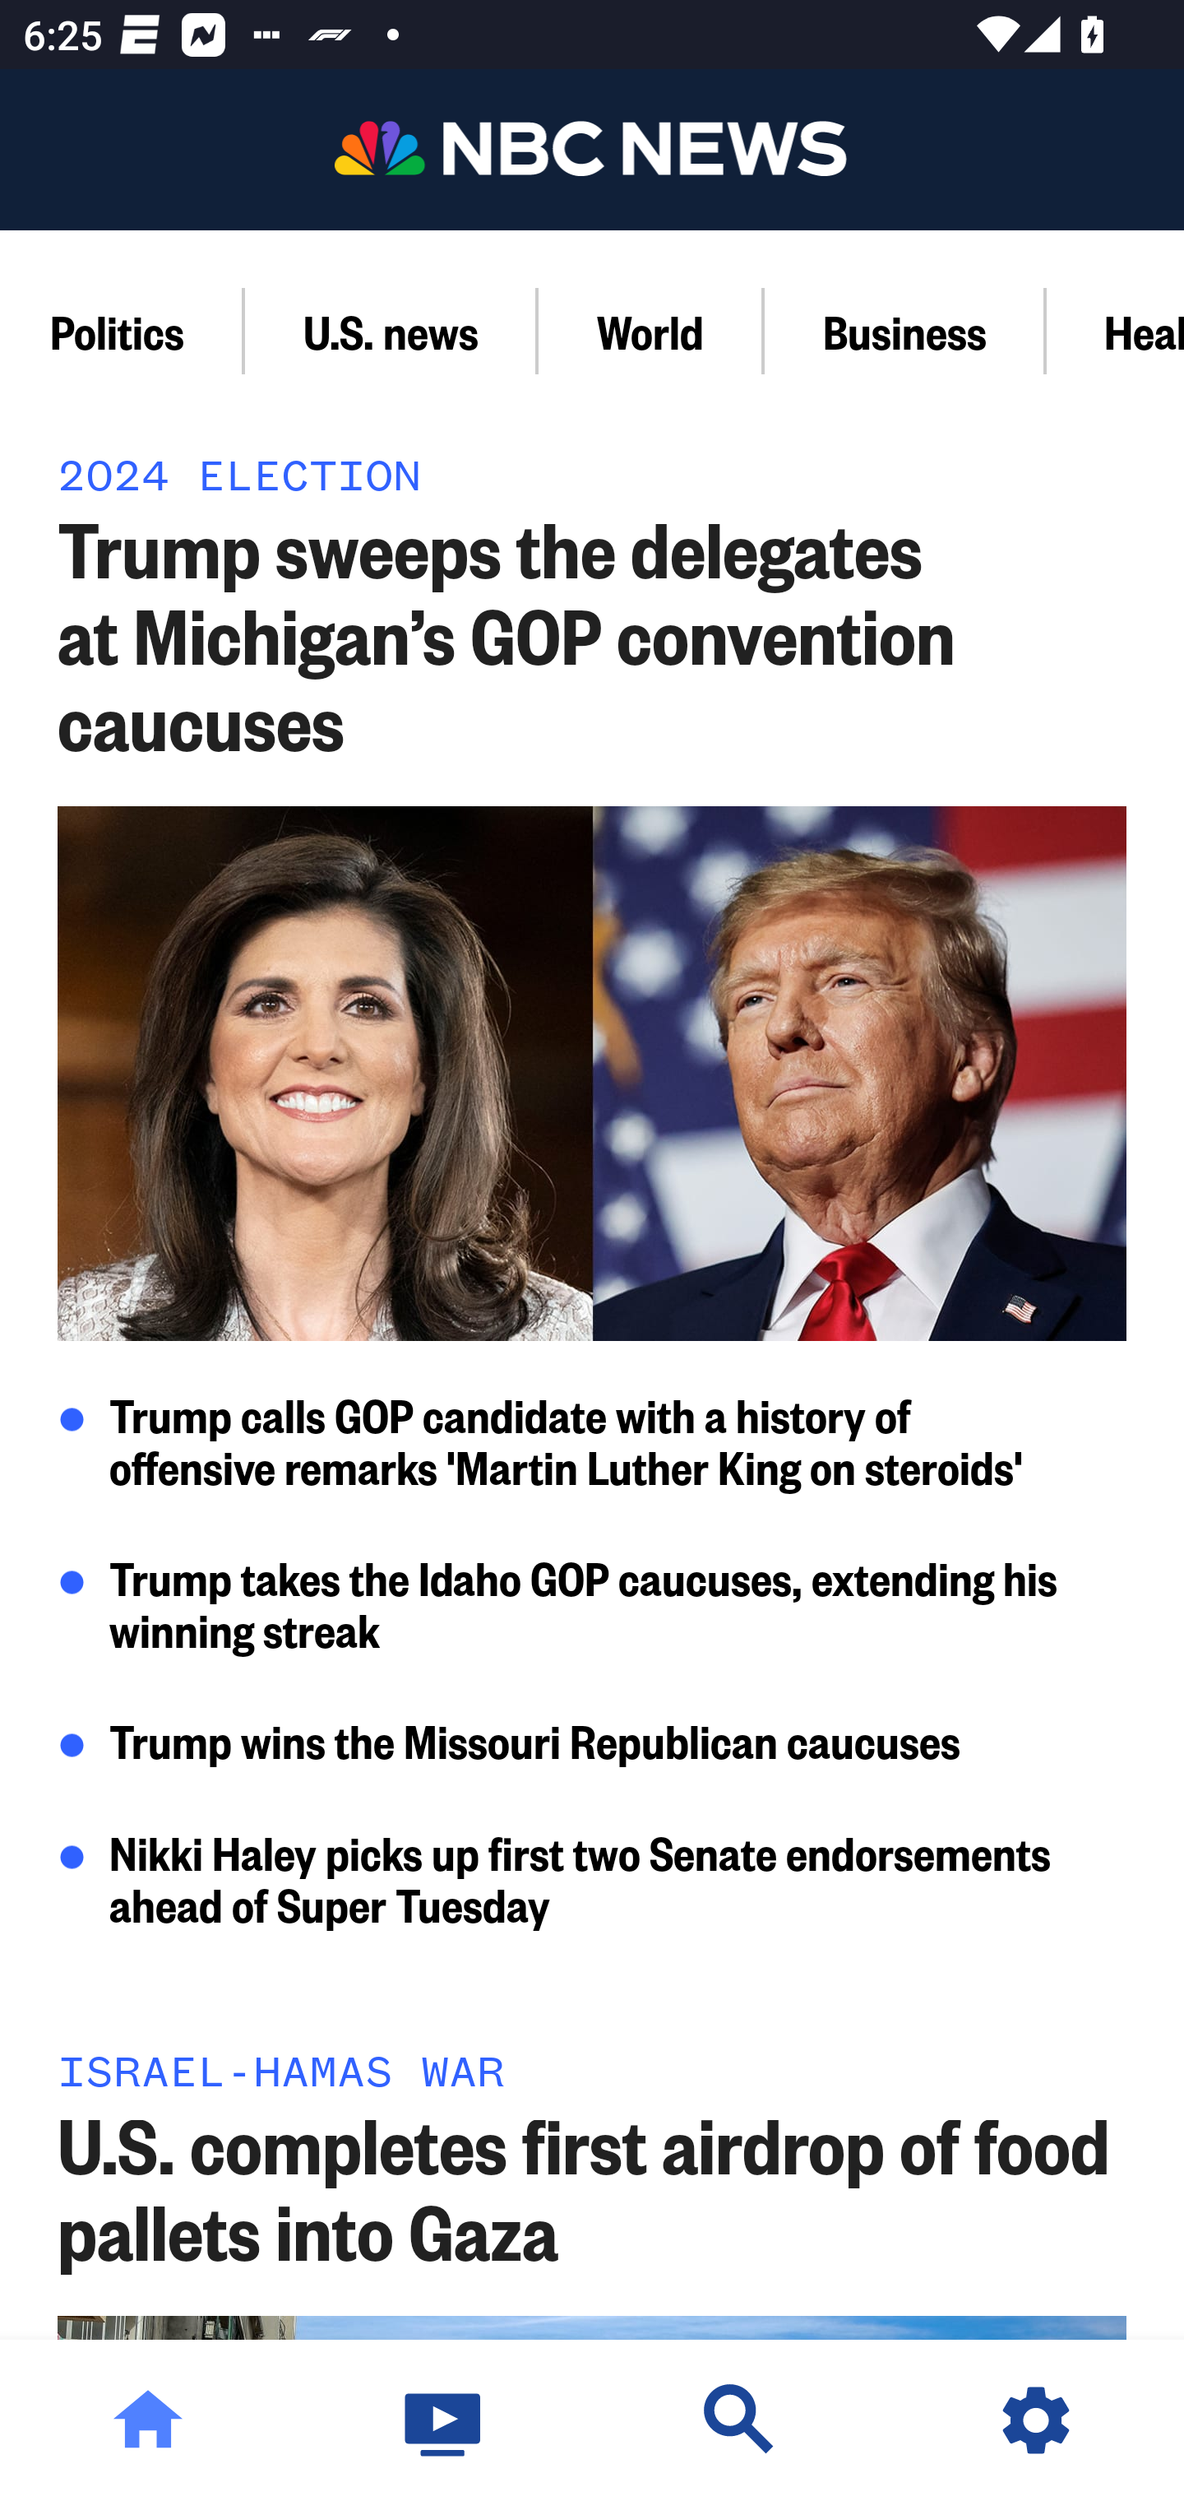  What do you see at coordinates (444, 2420) in the screenshot?
I see `Watch` at bounding box center [444, 2420].